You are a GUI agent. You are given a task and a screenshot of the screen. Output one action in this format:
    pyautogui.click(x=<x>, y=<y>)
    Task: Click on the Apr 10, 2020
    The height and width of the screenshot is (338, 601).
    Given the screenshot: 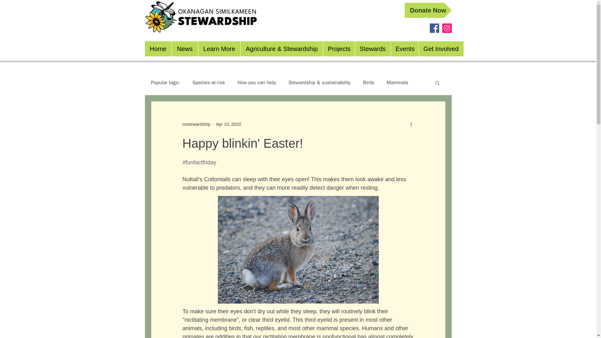 What is the action you would take?
    pyautogui.click(x=228, y=124)
    